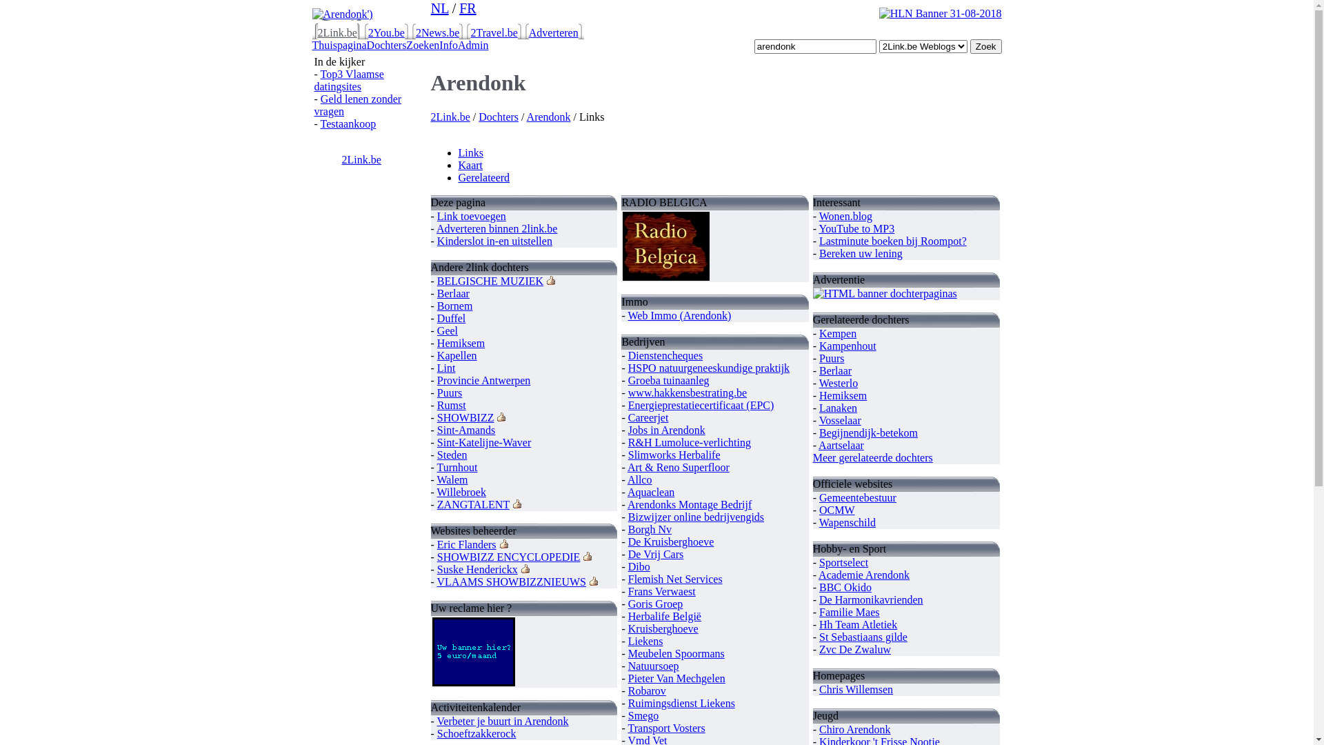 This screenshot has width=1324, height=745. I want to click on Liekens, so click(645, 642).